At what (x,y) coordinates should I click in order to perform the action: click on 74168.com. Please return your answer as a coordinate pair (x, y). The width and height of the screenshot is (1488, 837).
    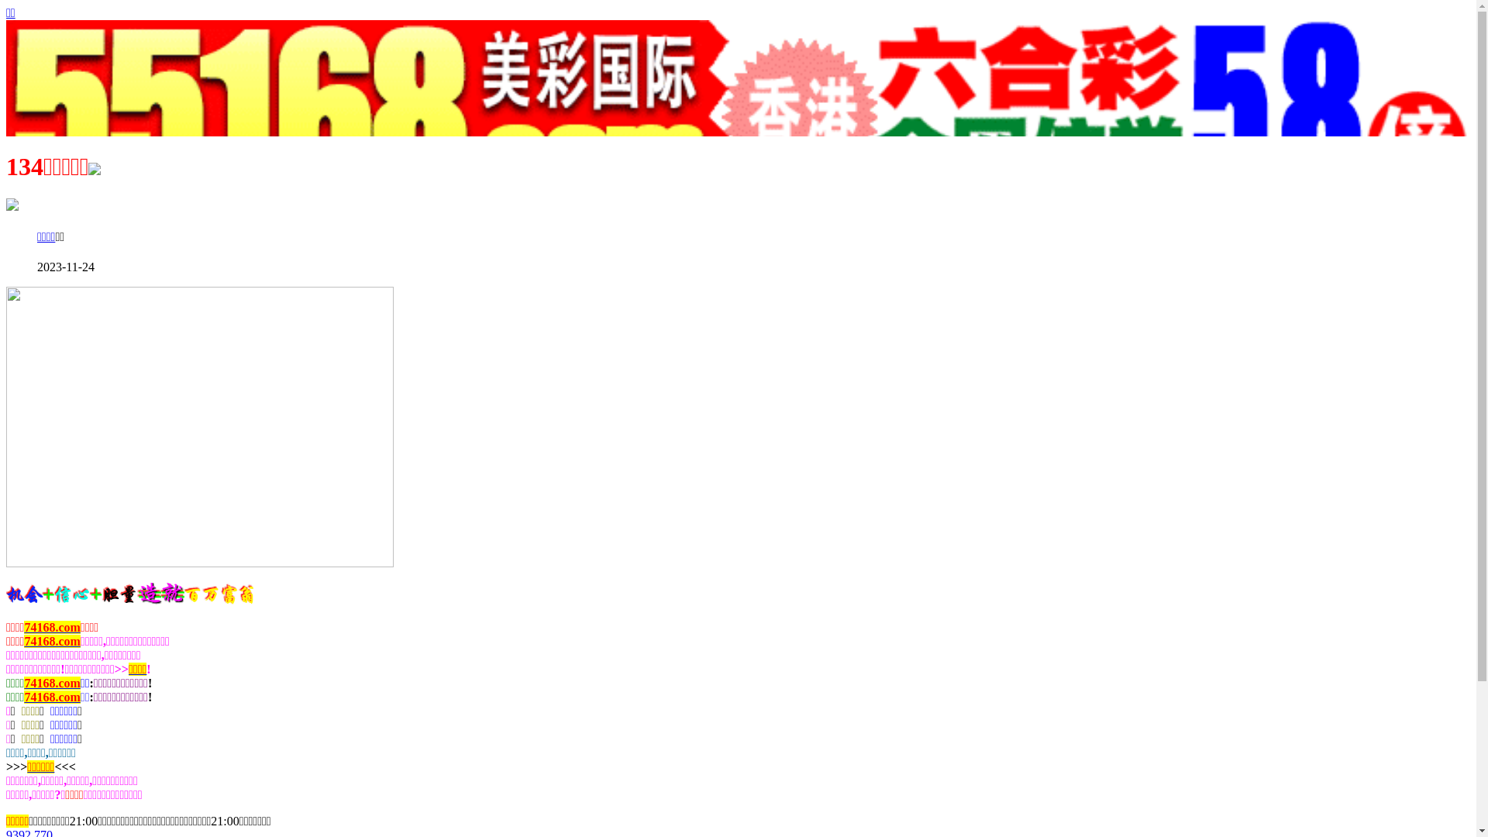
    Looking at the image, I should click on (52, 697).